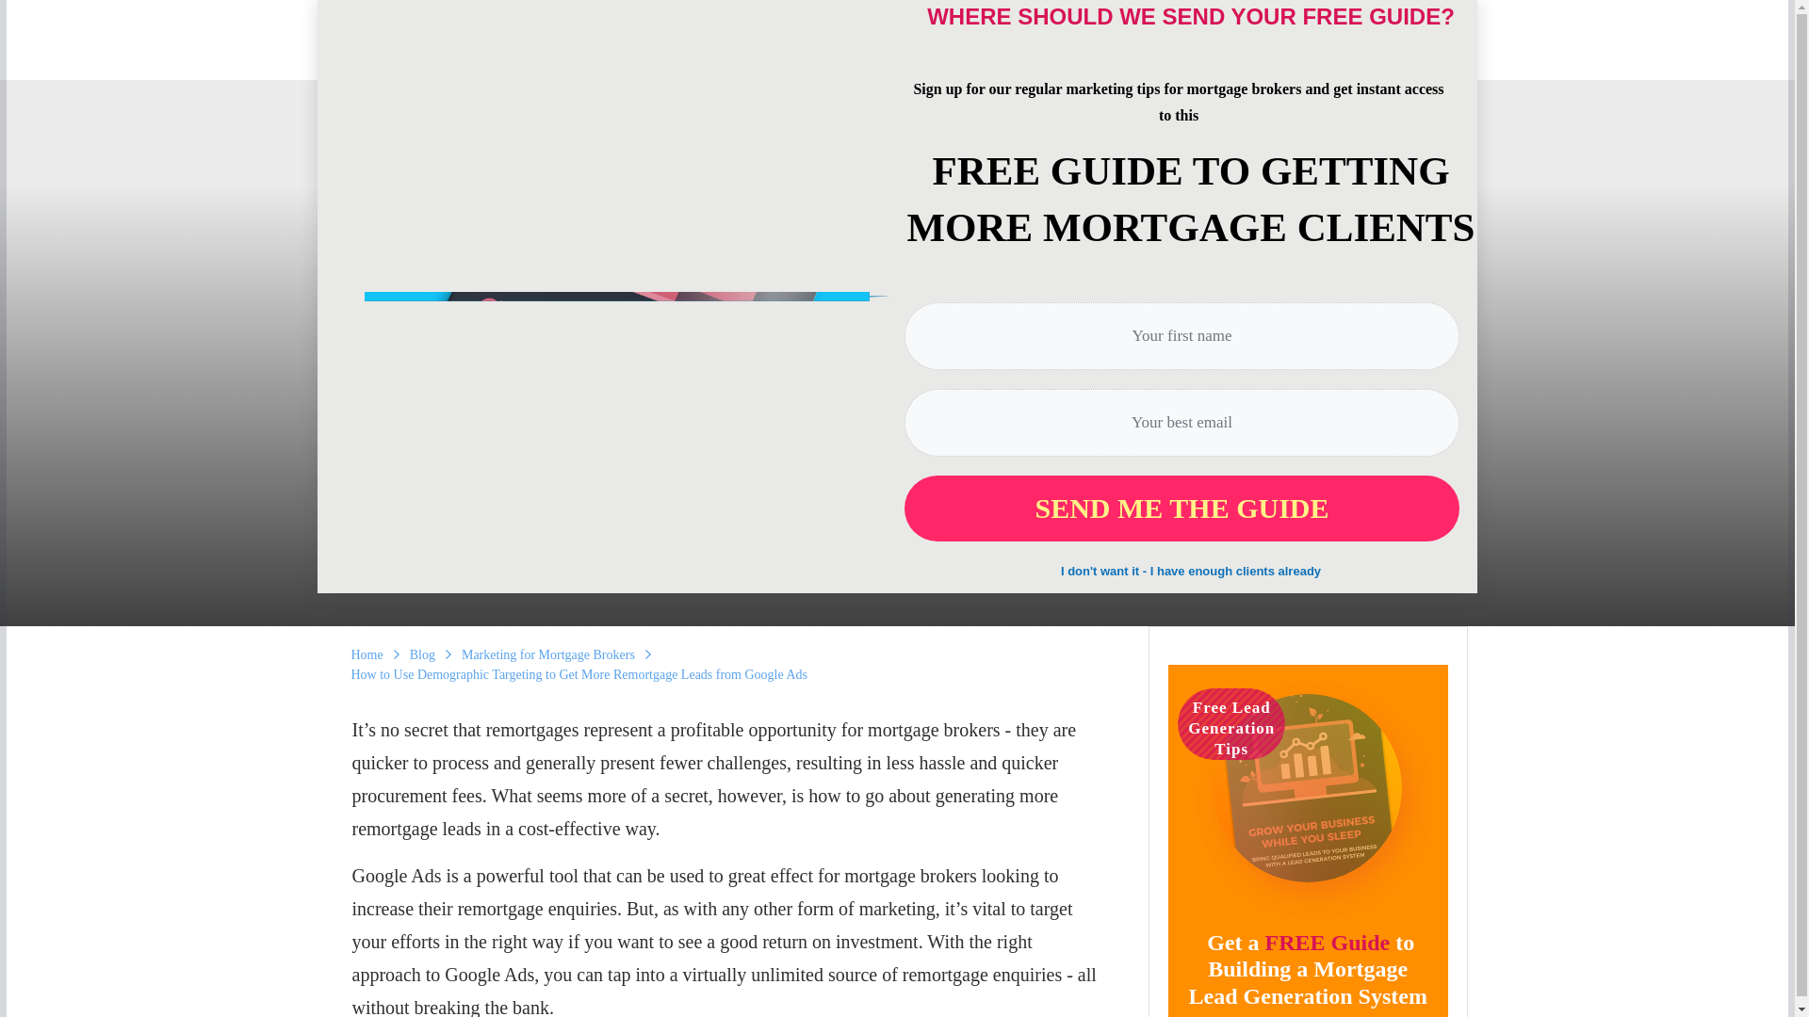 This screenshot has height=1017, width=1809. What do you see at coordinates (1208, 56) in the screenshot?
I see `BLOG` at bounding box center [1208, 56].